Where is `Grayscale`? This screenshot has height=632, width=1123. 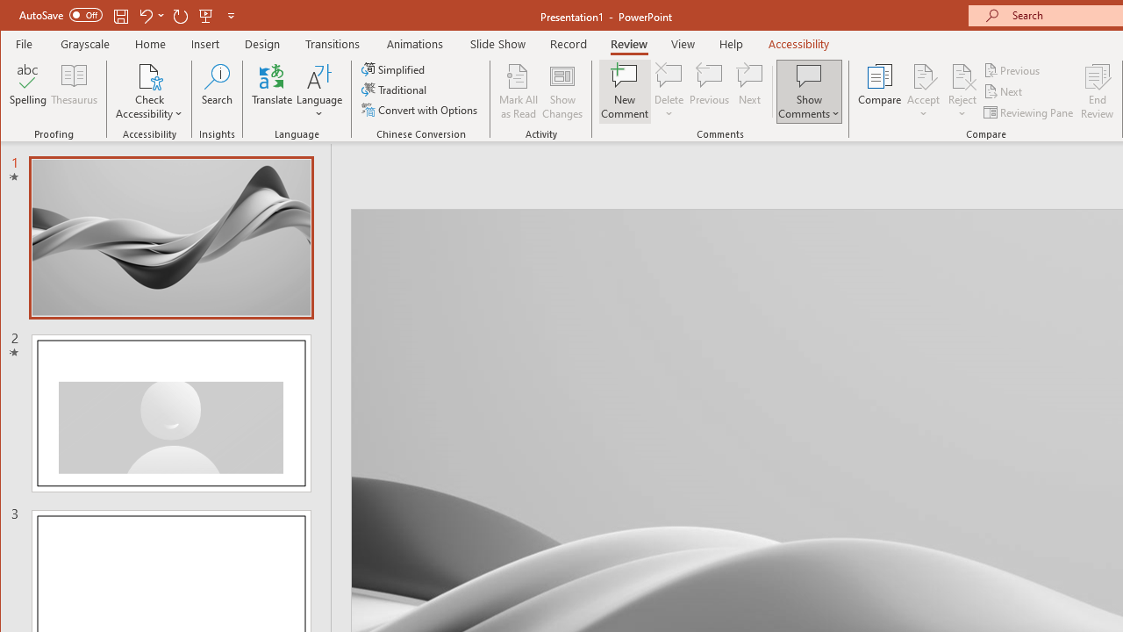 Grayscale is located at coordinates (86, 44).